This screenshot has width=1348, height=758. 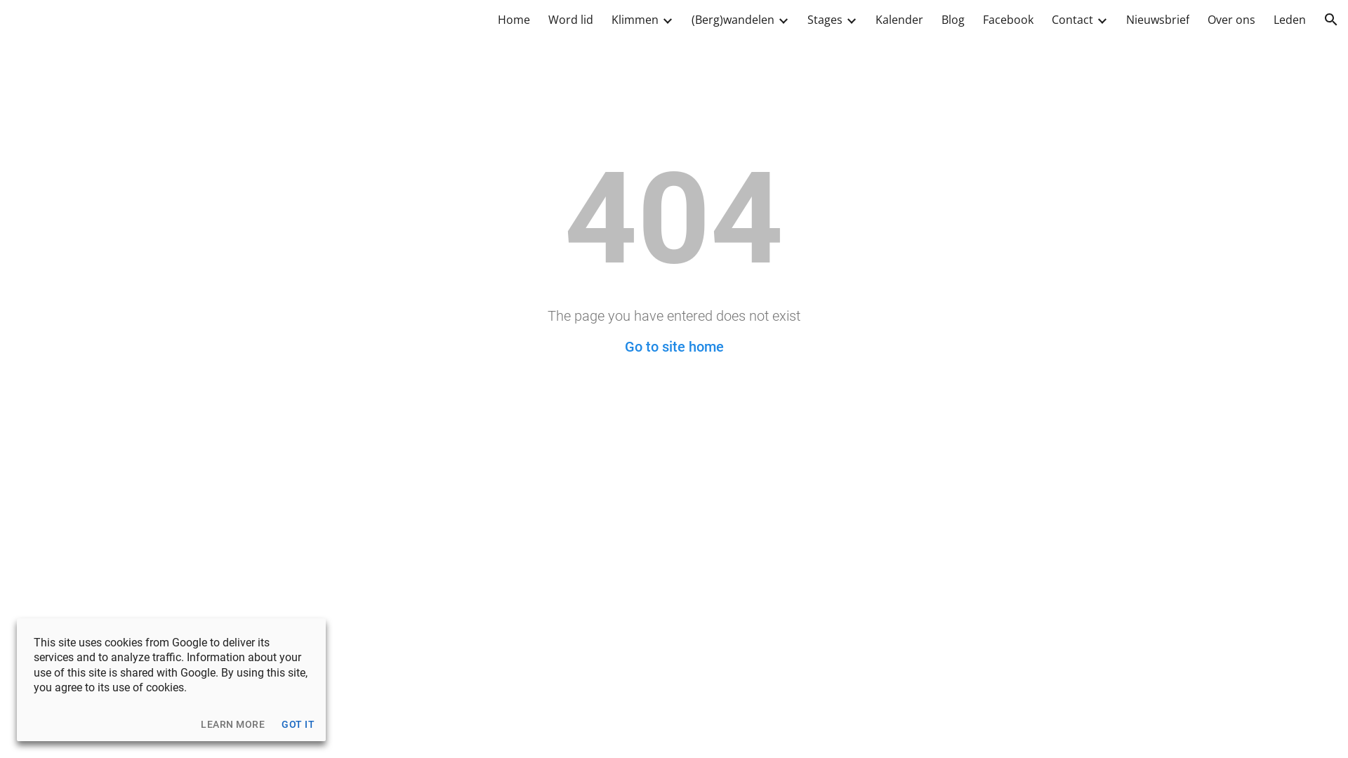 I want to click on Expand/Collapse, so click(x=667, y=20).